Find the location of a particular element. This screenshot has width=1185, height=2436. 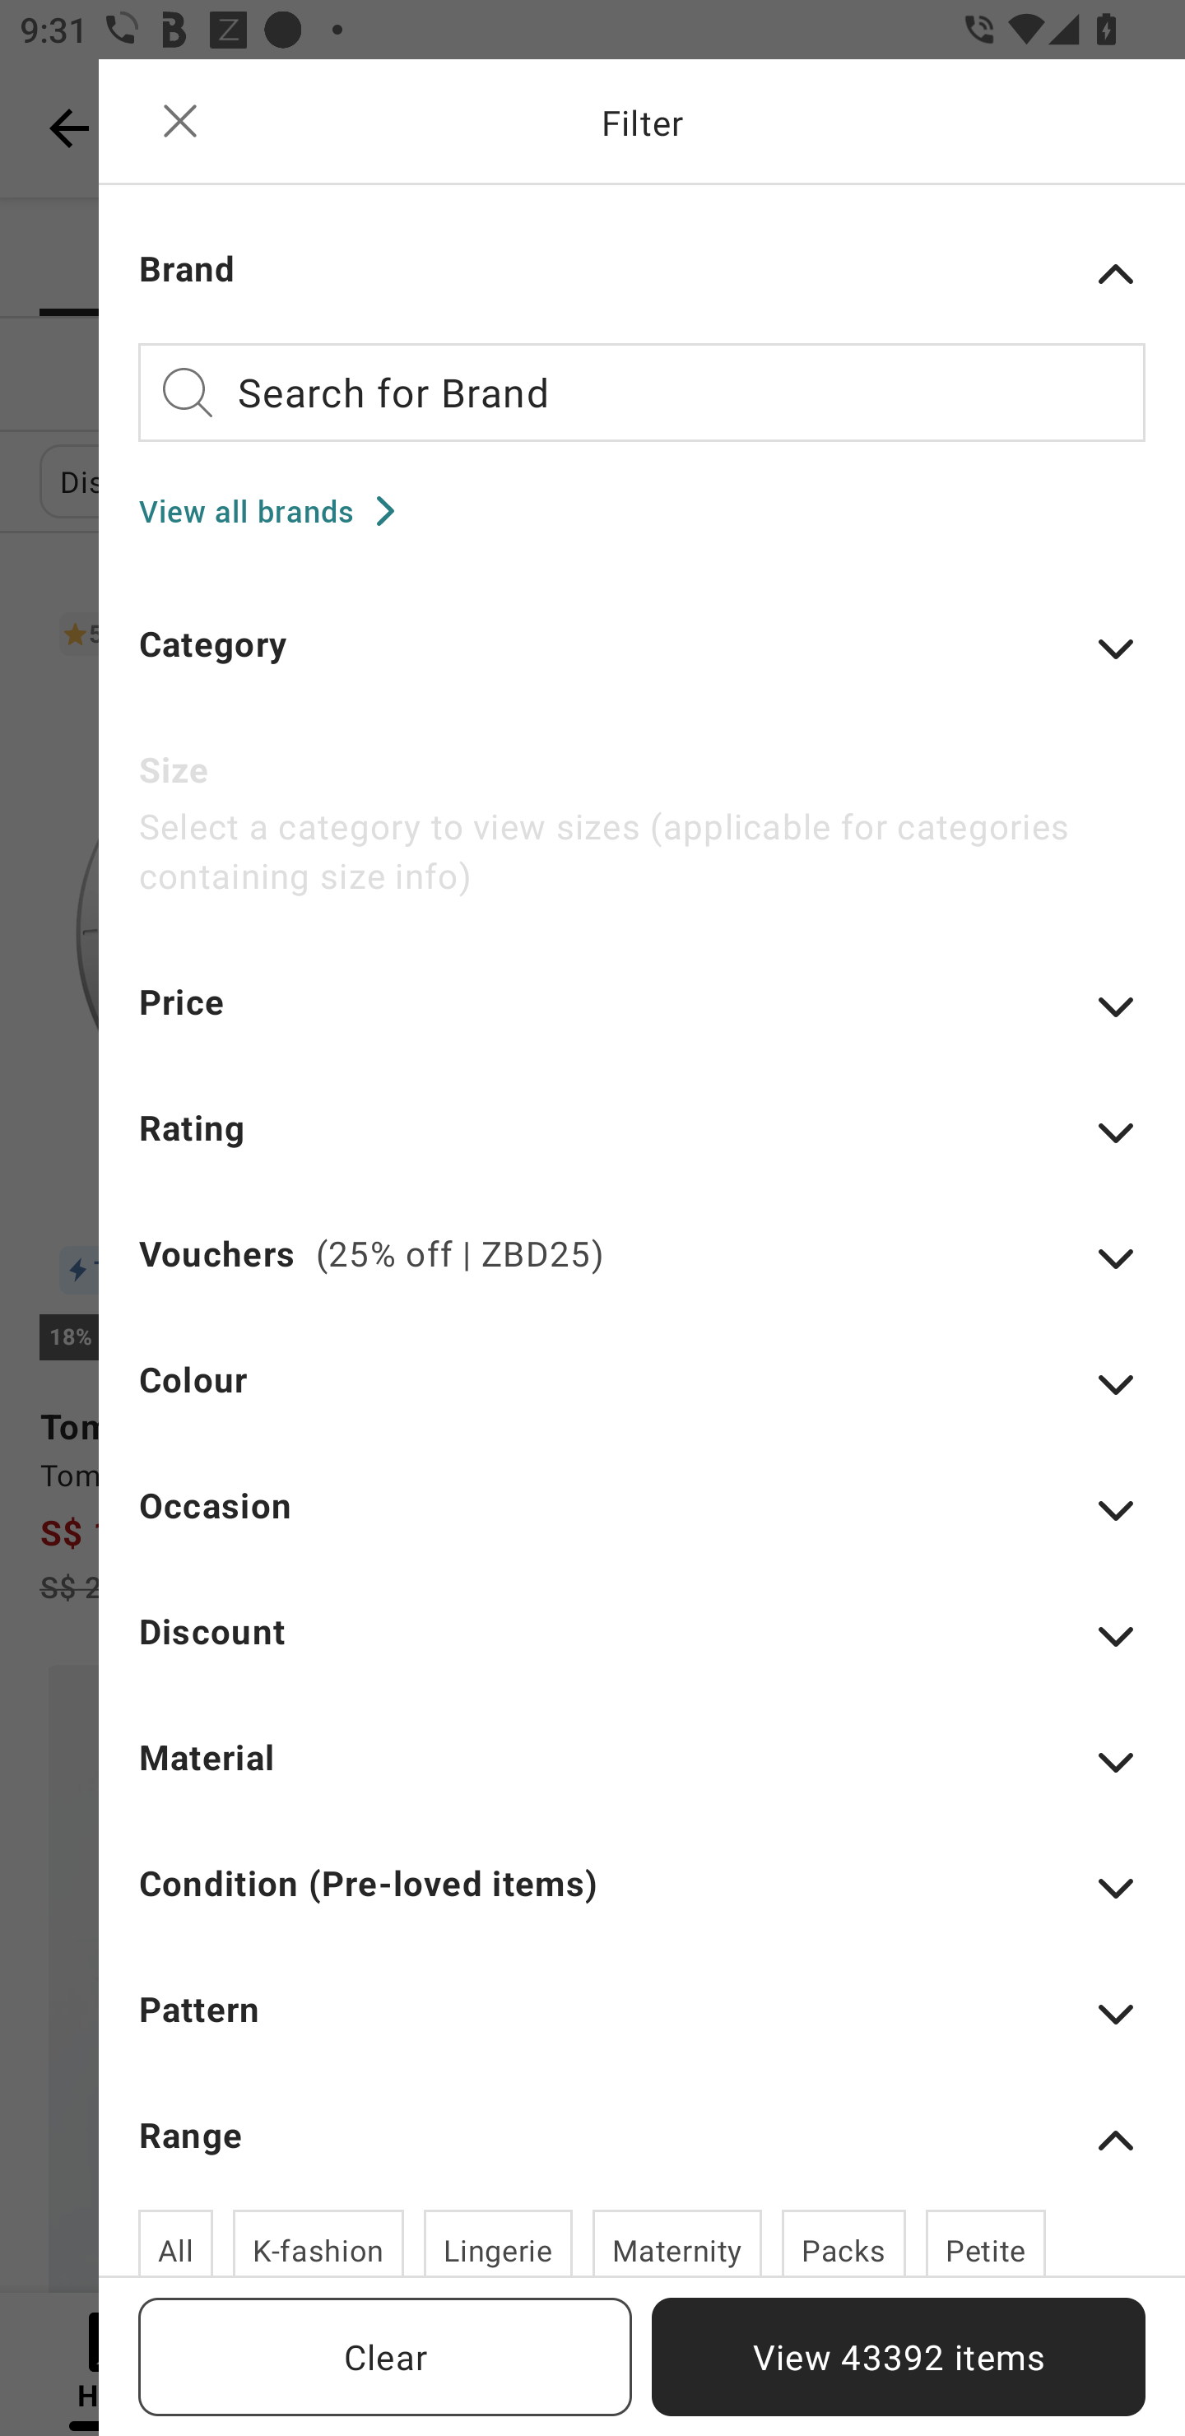

Search for Brand is located at coordinates (642, 392).